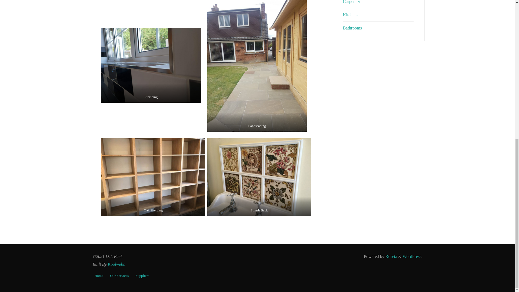 The image size is (519, 292). Describe the element at coordinates (351, 2) in the screenshot. I see `Carpentry` at that location.